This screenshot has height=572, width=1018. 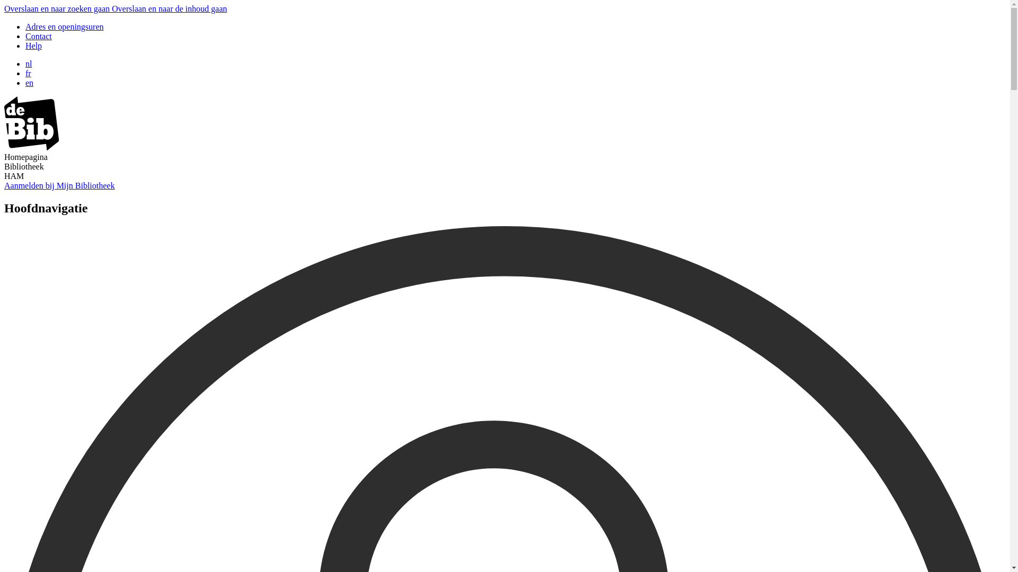 What do you see at coordinates (30, 83) in the screenshot?
I see `en` at bounding box center [30, 83].